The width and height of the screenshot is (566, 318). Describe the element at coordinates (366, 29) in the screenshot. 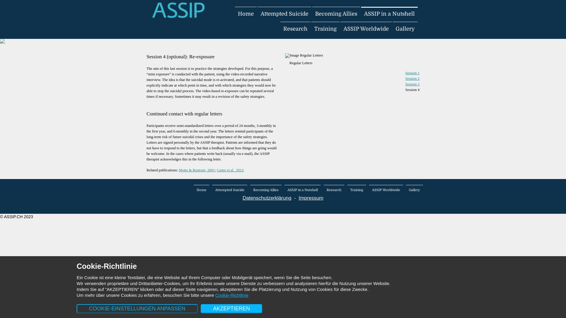

I see `ASSIP Worldwide` at that location.